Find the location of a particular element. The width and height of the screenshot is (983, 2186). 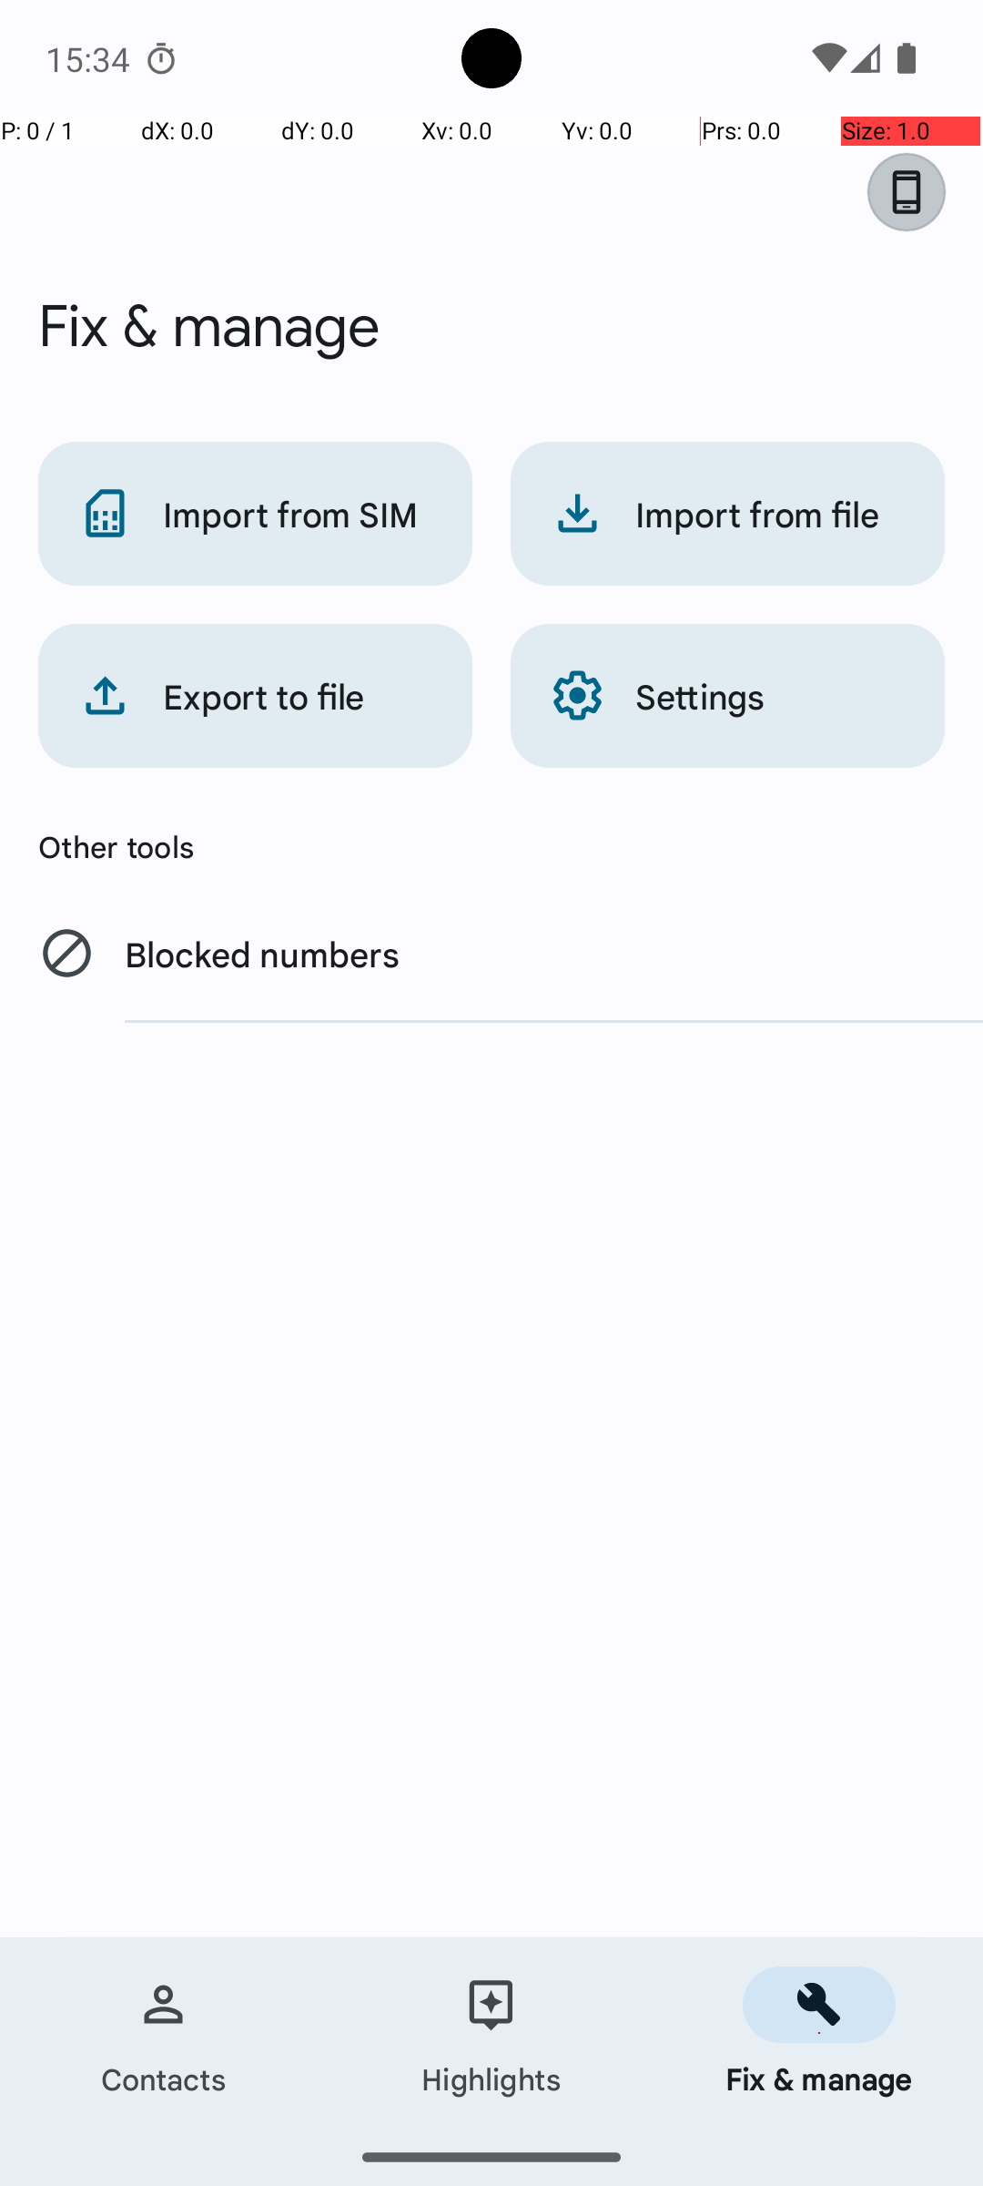

Import from SIM is located at coordinates (255, 514).